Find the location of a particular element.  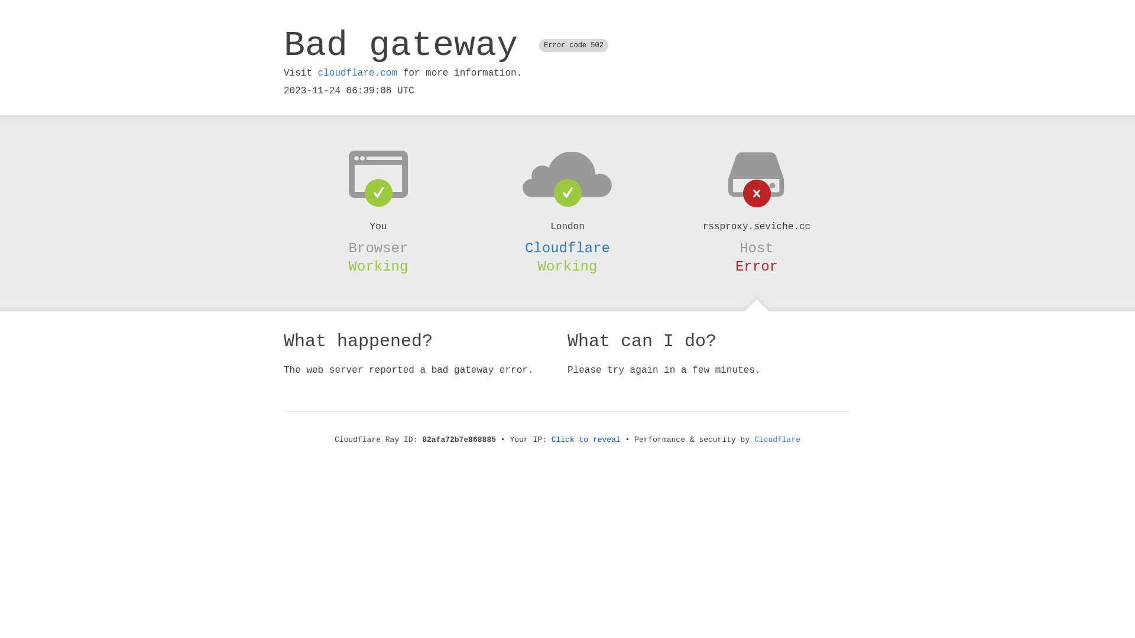

cloudflare.com is located at coordinates (358, 73).